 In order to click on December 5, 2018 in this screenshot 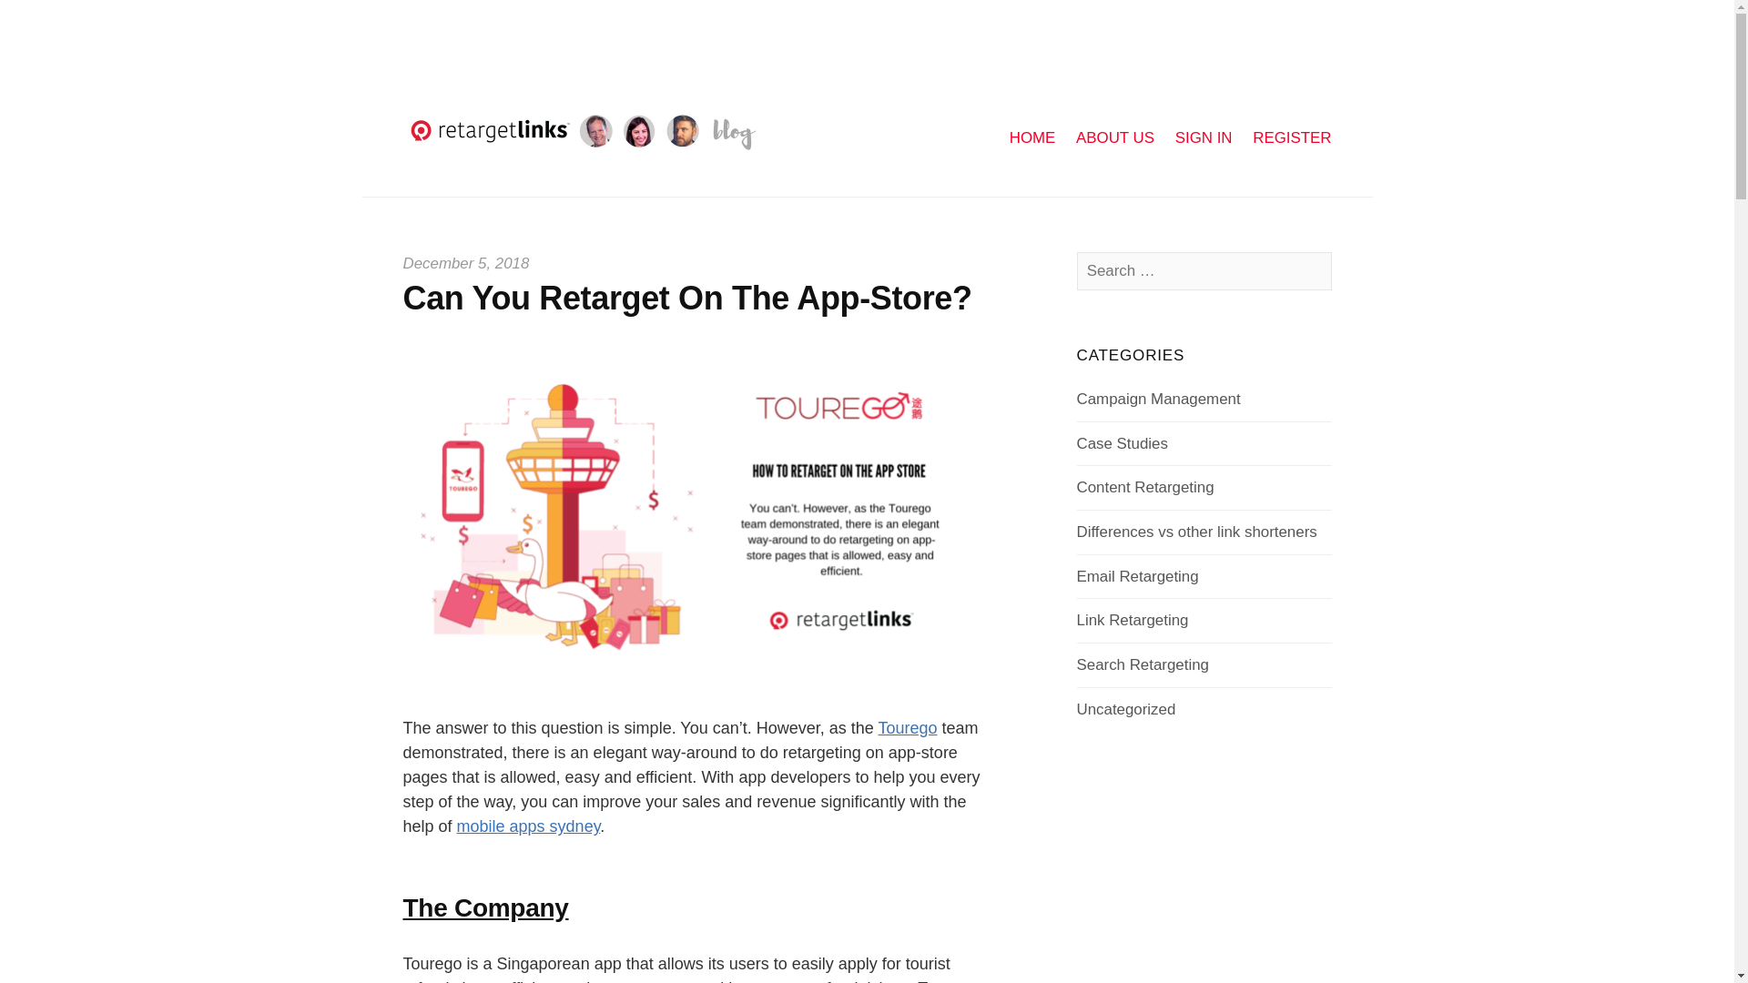, I will do `click(465, 263)`.